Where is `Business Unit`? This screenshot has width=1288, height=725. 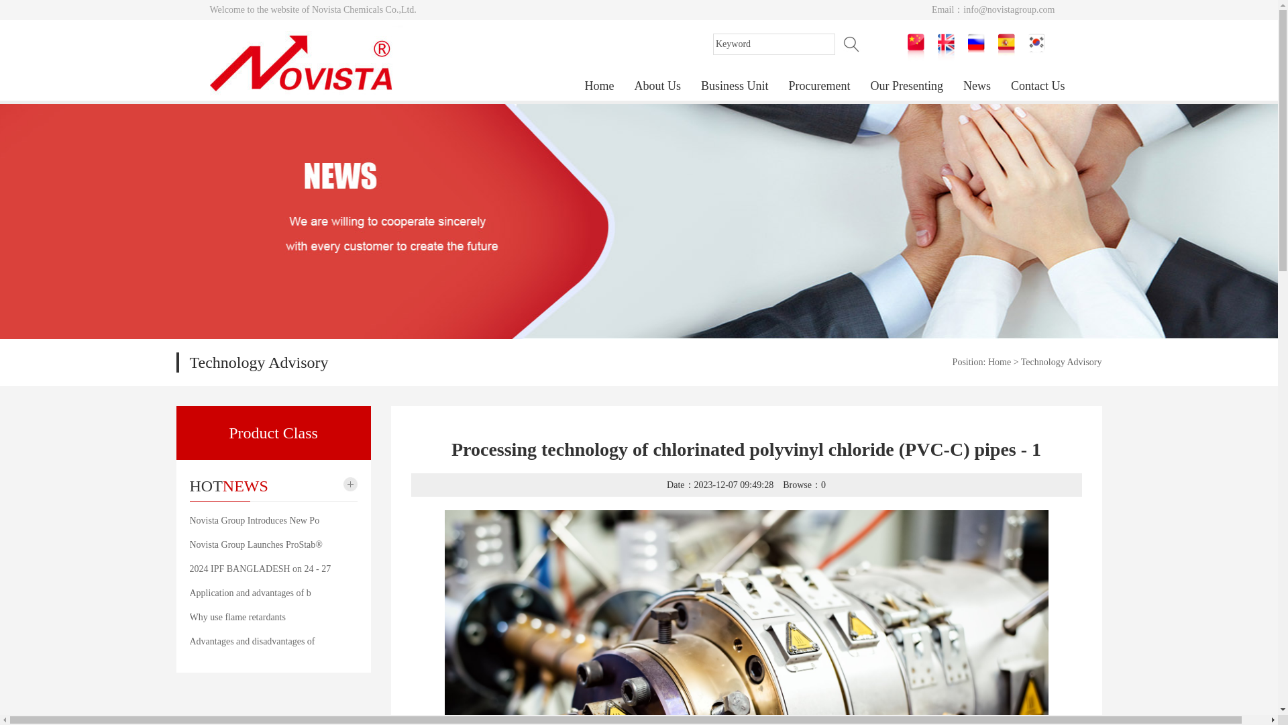
Business Unit is located at coordinates (735, 87).